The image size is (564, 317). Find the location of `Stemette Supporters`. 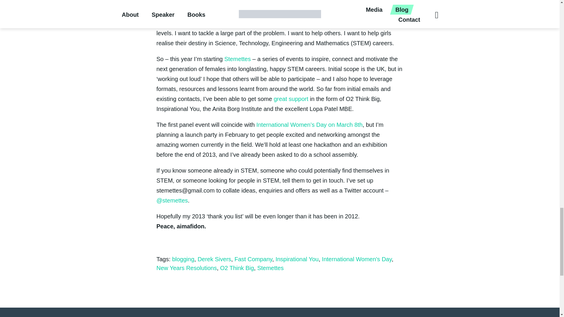

Stemette Supporters is located at coordinates (291, 99).